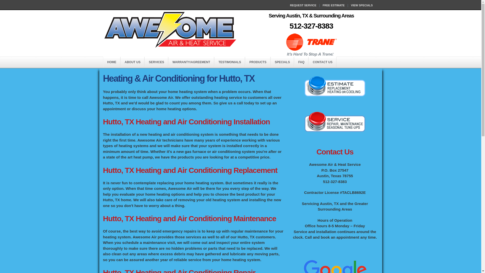 This screenshot has height=273, width=485. I want to click on TESTIMONIALS, so click(229, 62).